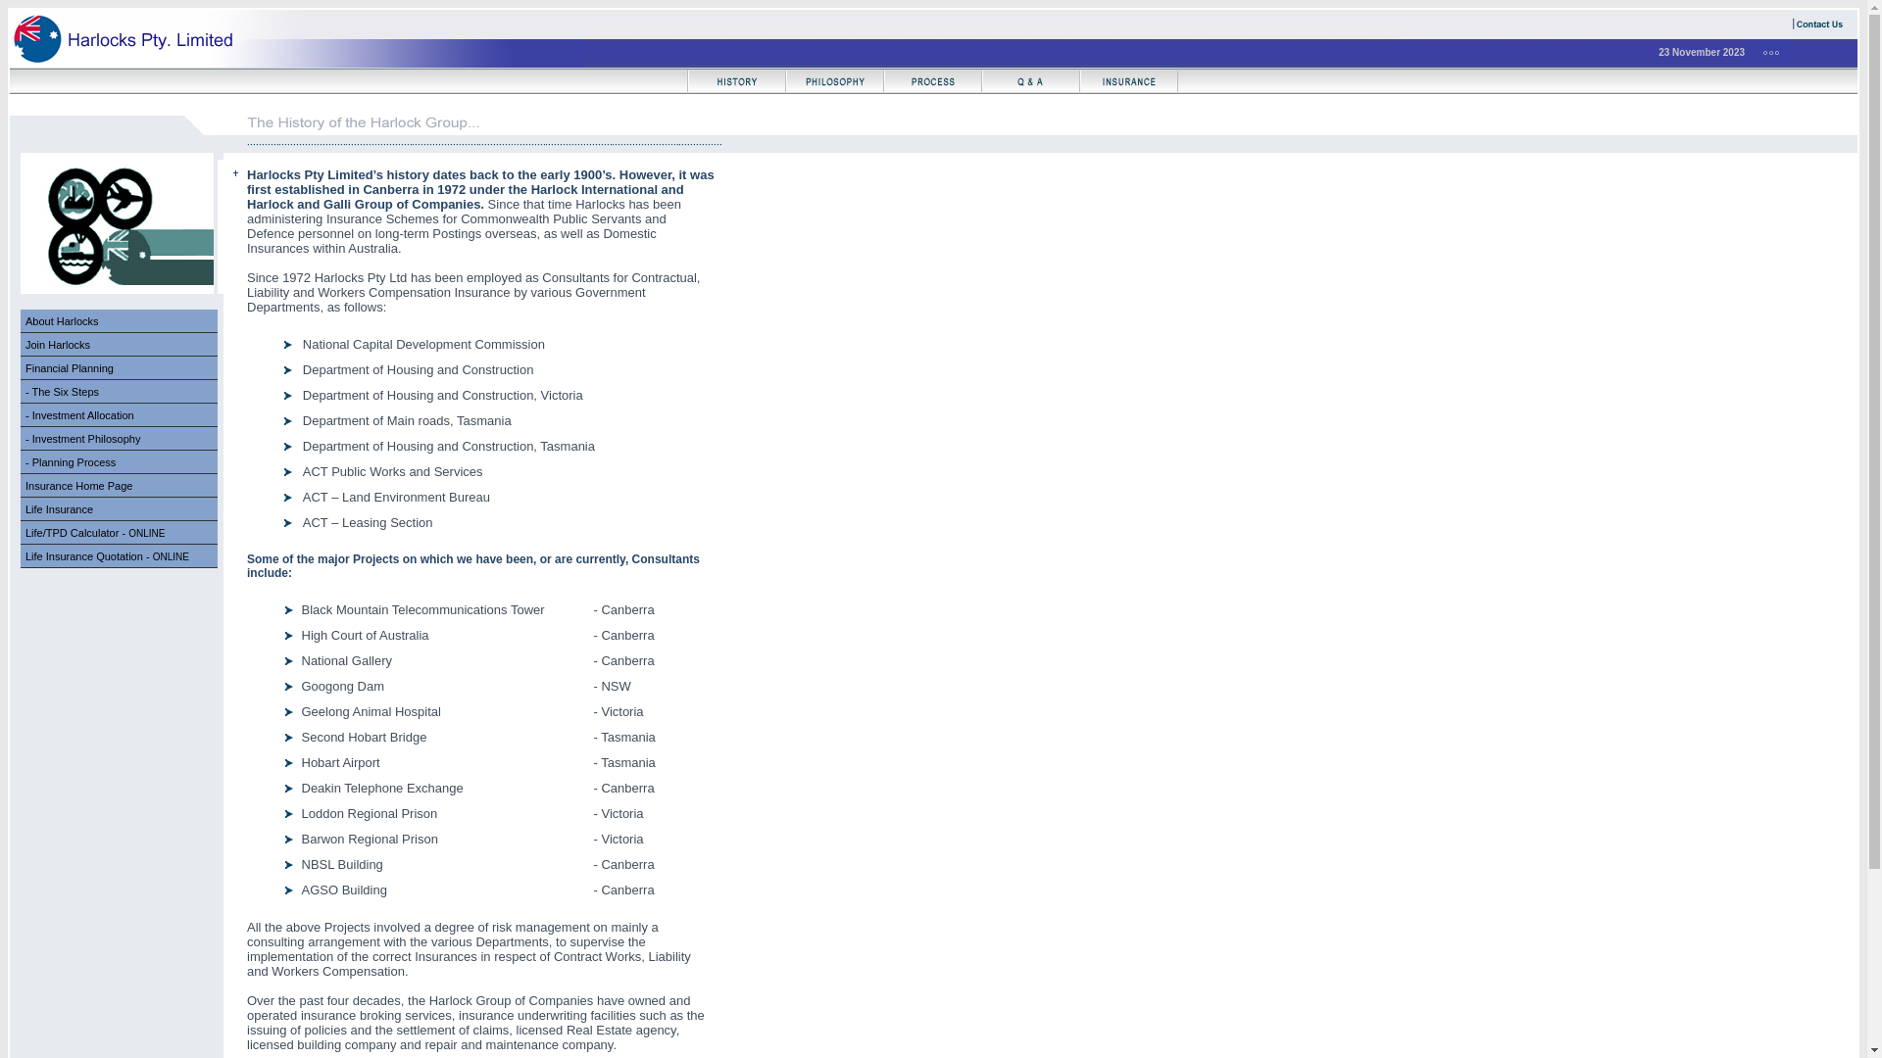 The width and height of the screenshot is (1882, 1058). I want to click on Life Insurance Quotation - ONLINE, so click(120, 556).